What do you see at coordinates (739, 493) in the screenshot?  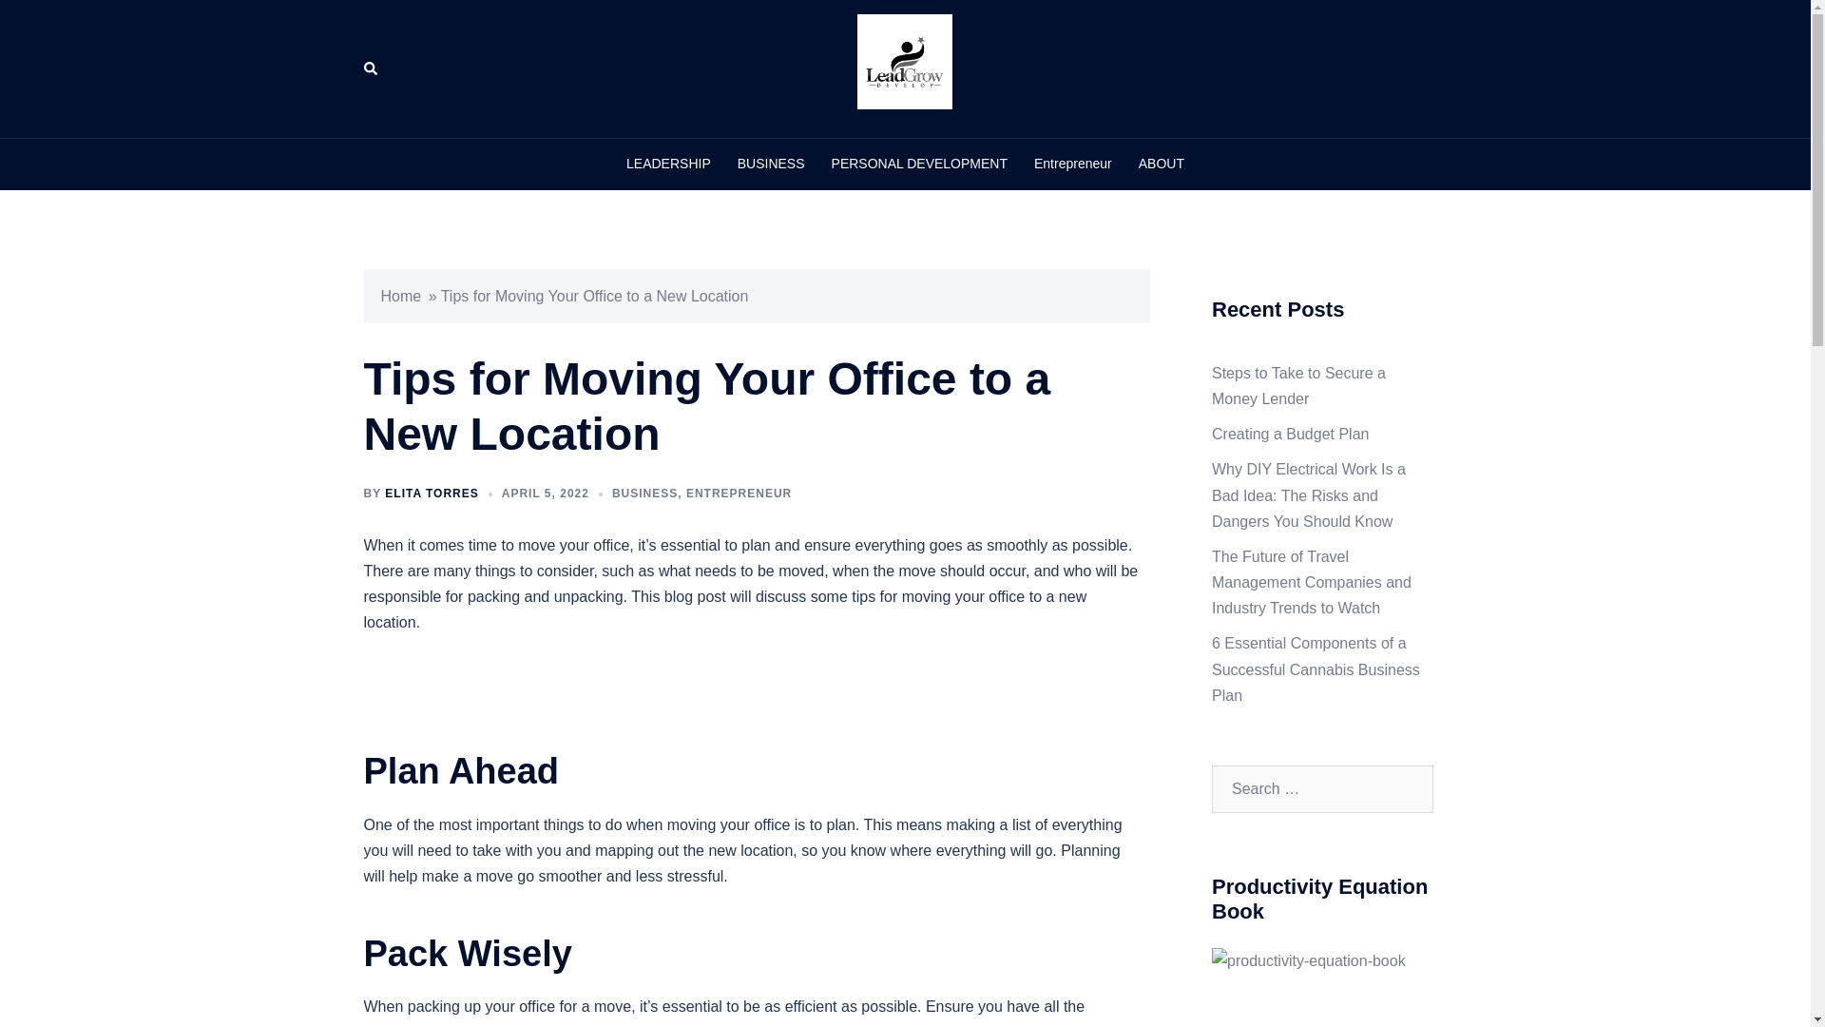 I see `ENTREPRENEUR` at bounding box center [739, 493].